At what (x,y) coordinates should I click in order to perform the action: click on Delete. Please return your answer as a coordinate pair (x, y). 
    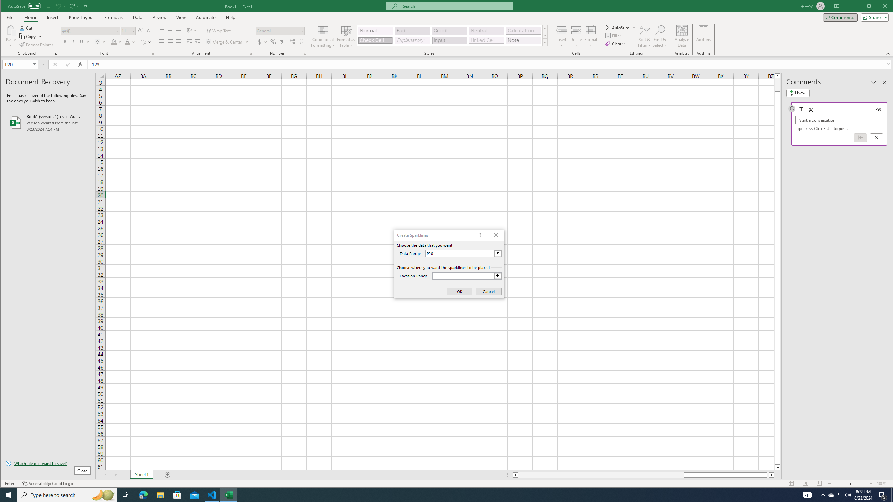
    Looking at the image, I should click on (576, 36).